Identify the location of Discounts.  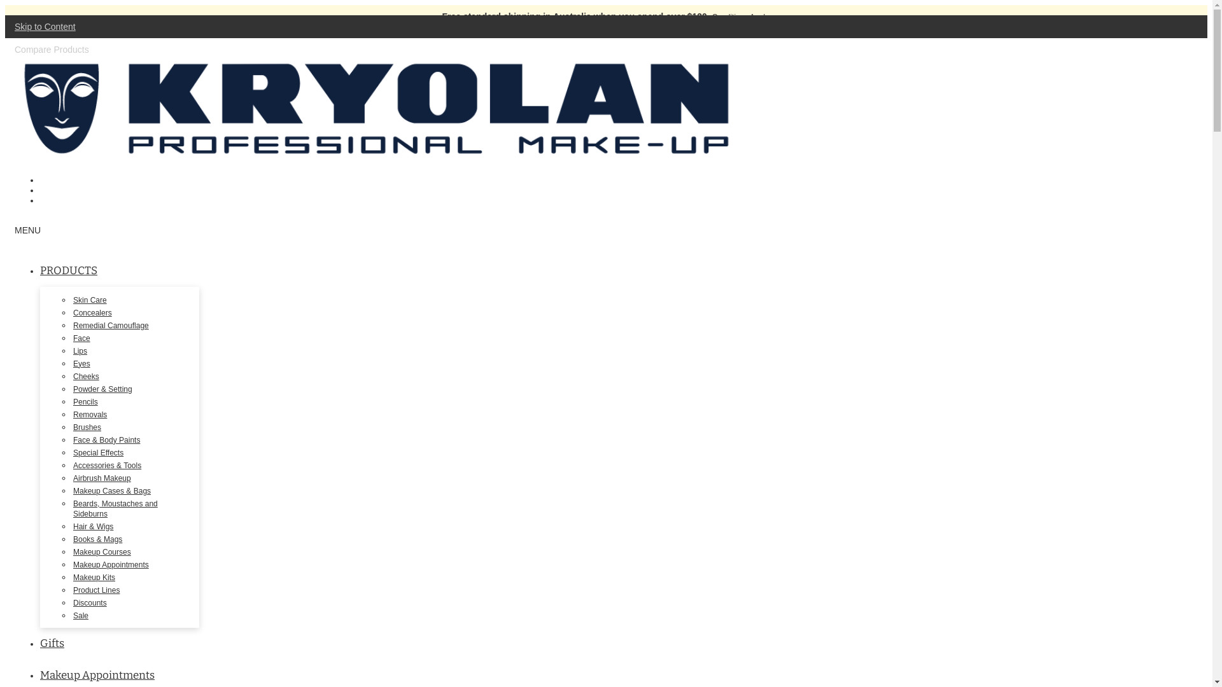
(90, 603).